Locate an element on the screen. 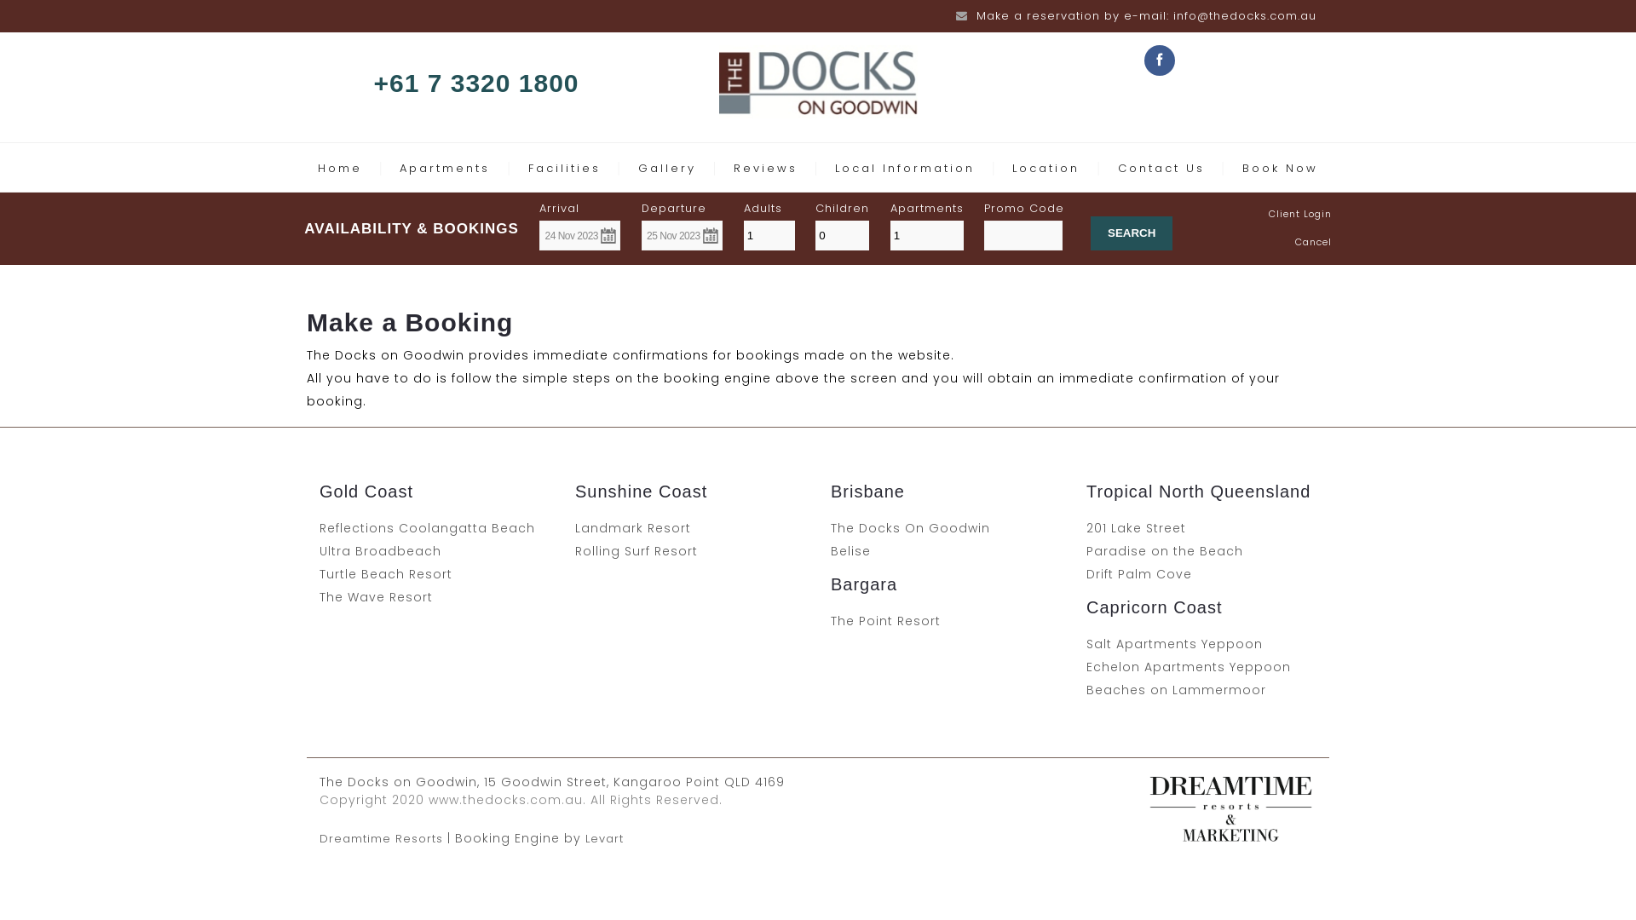 This screenshot has height=920, width=1636. Belise is located at coordinates (850, 551).